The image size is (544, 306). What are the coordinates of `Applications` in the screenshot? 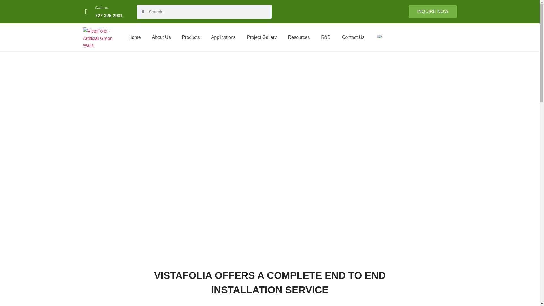 It's located at (223, 37).